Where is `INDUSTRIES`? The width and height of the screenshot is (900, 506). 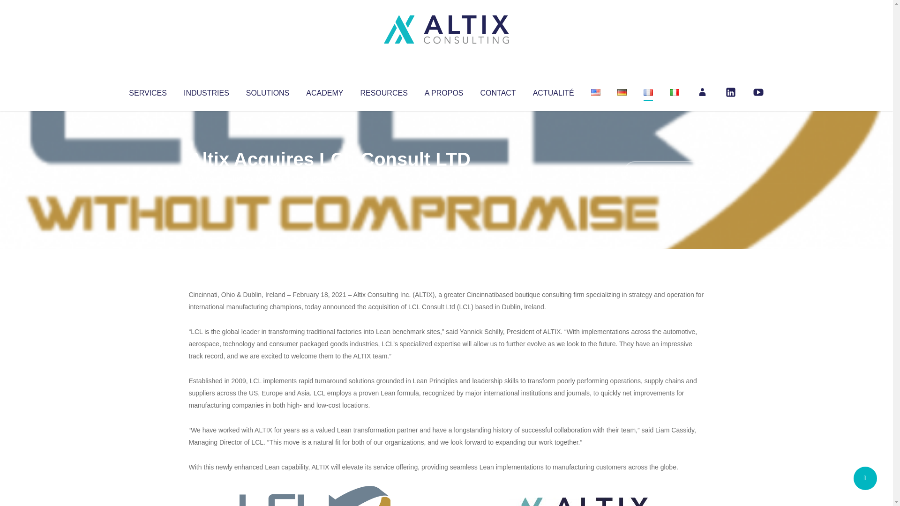 INDUSTRIES is located at coordinates (206, 91).